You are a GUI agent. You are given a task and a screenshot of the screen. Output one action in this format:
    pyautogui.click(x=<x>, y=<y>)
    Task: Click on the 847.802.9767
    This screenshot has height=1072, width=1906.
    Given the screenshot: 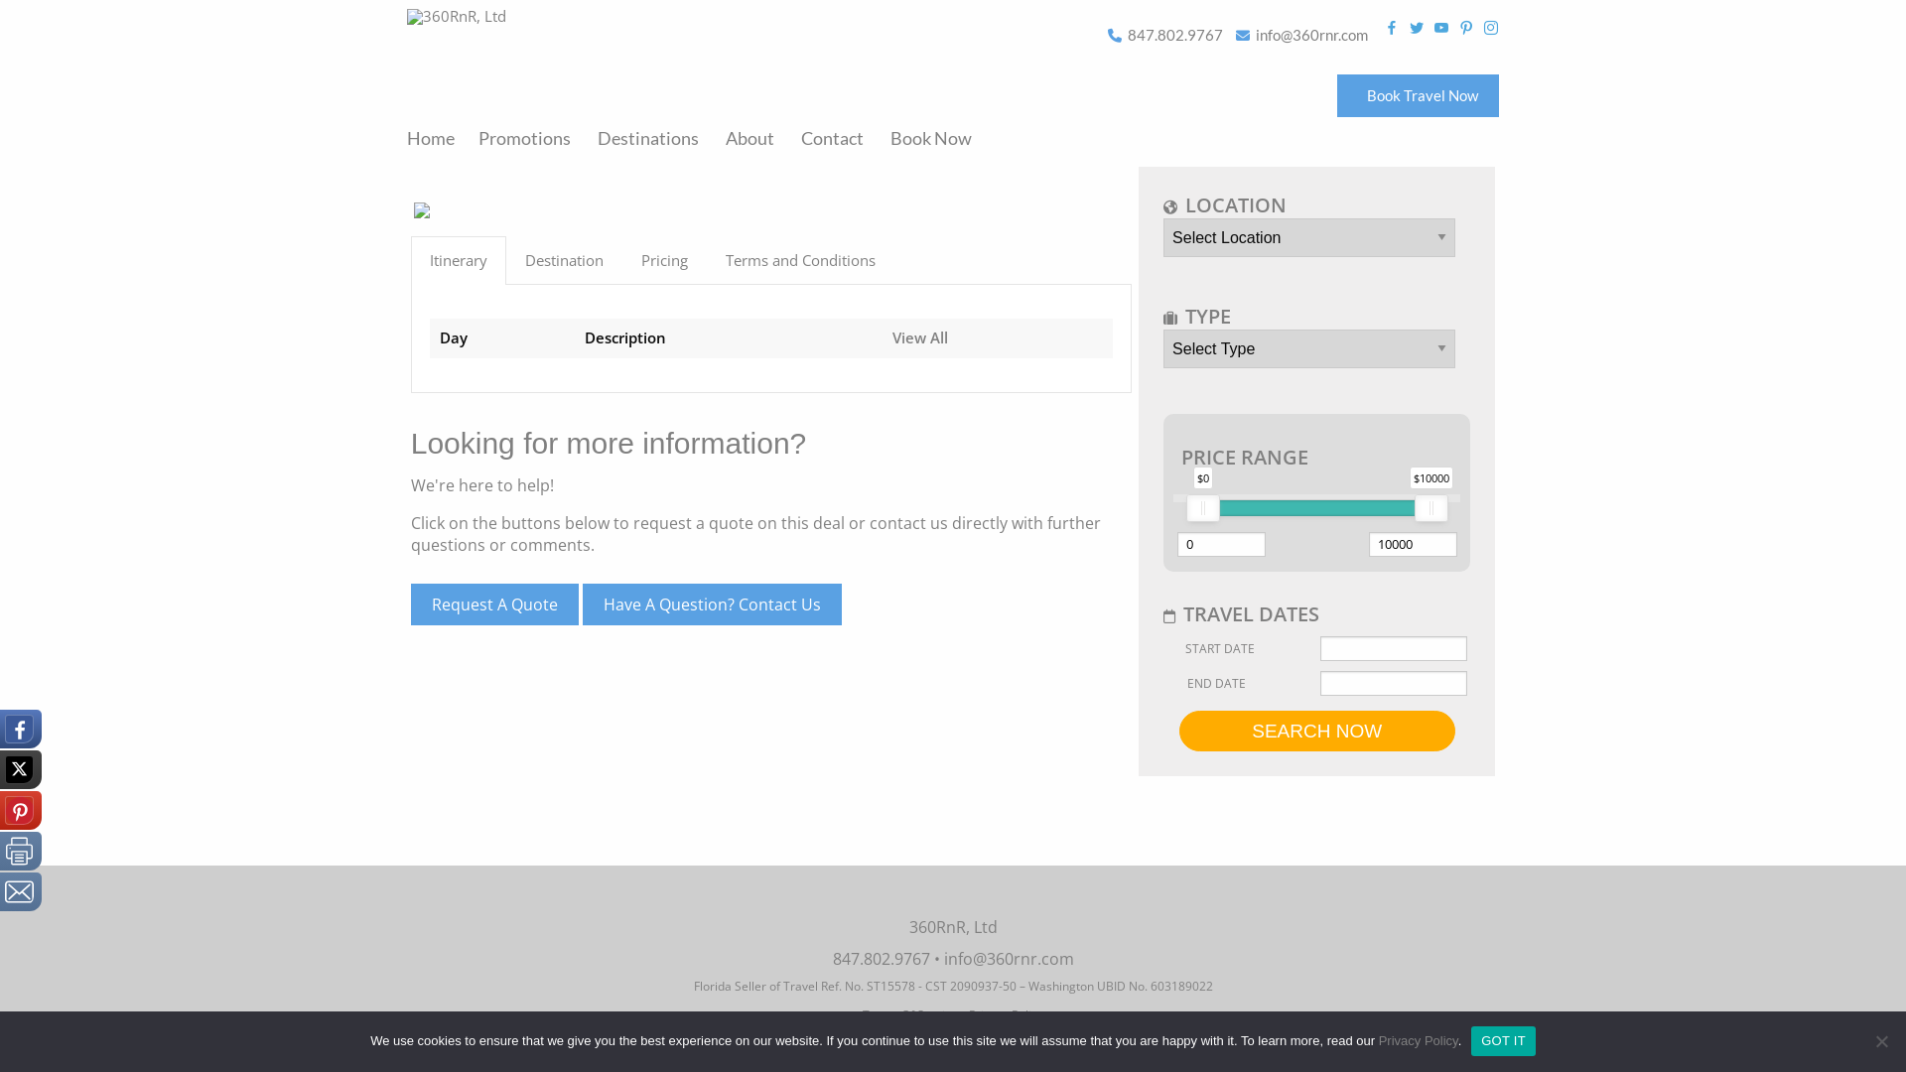 What is the action you would take?
    pyautogui.click(x=1175, y=35)
    